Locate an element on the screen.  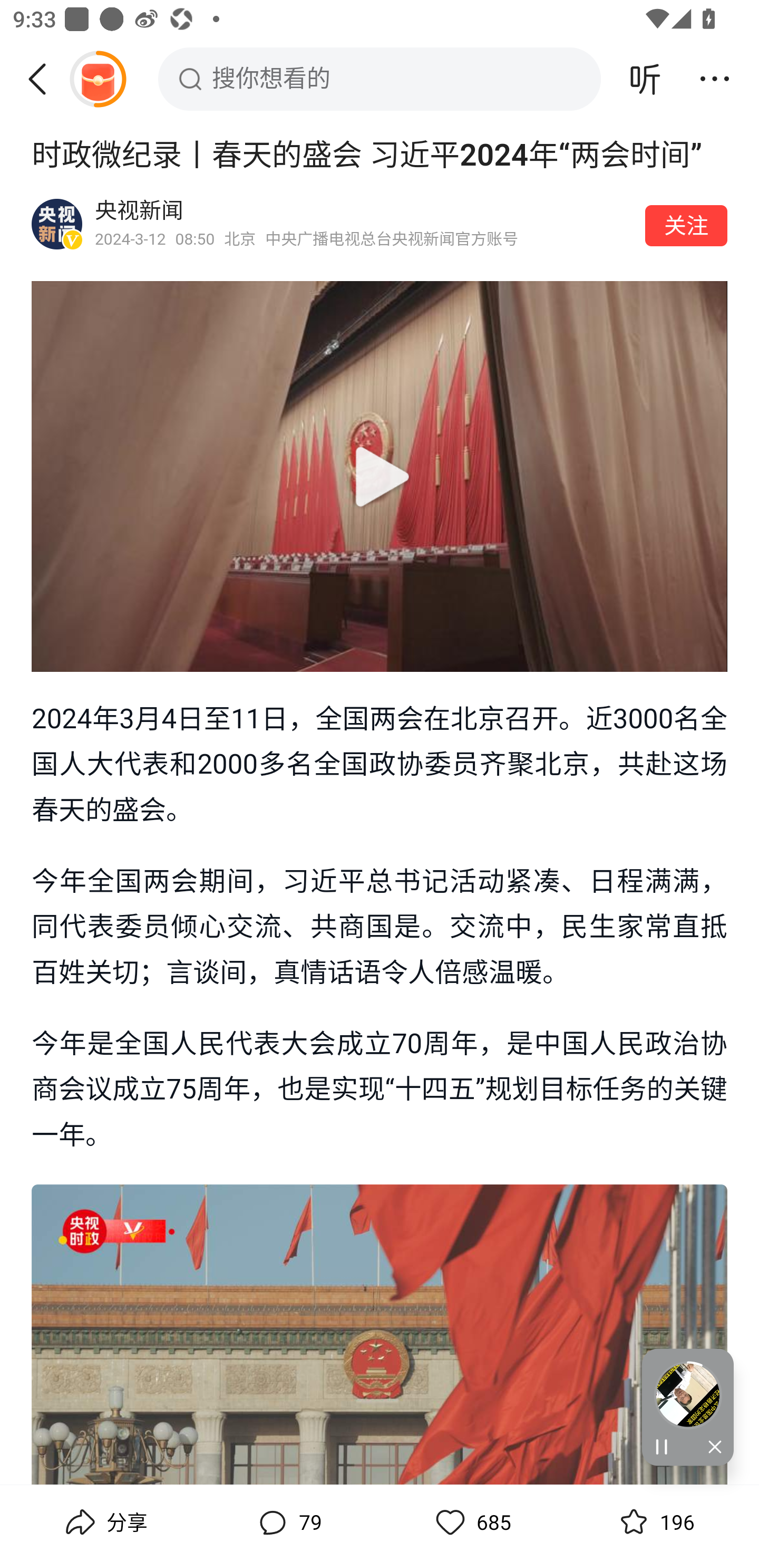
播放视频 is located at coordinates (379, 477).